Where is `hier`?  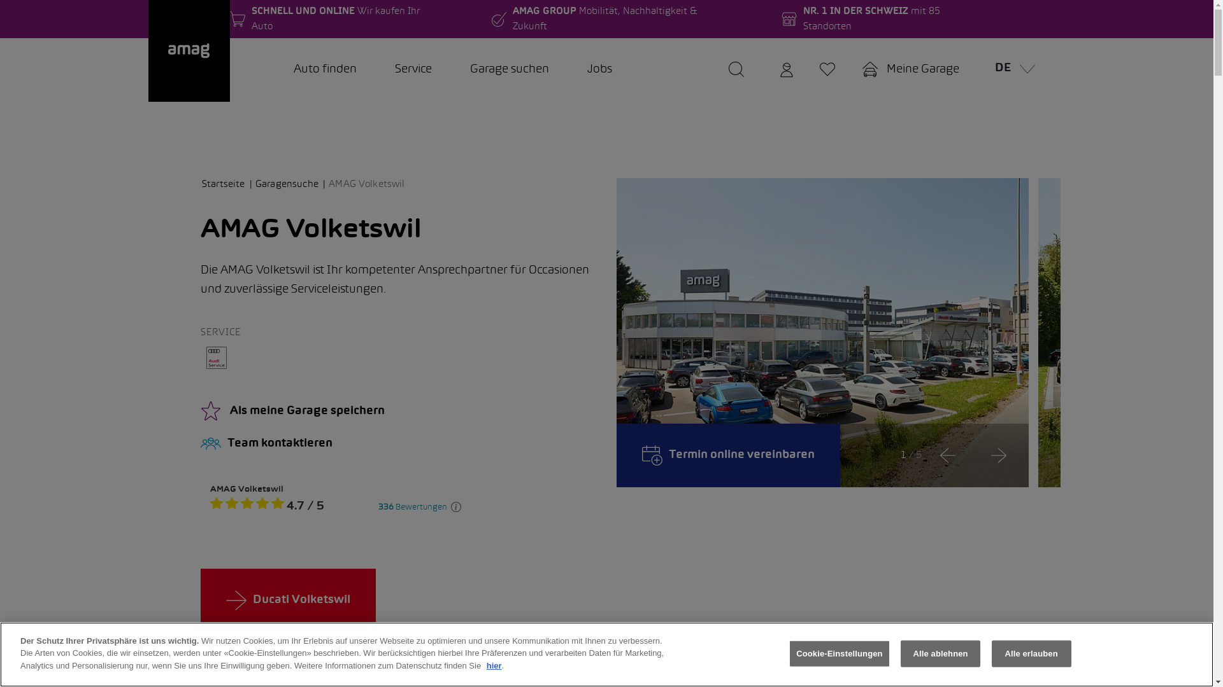
hier is located at coordinates (494, 665).